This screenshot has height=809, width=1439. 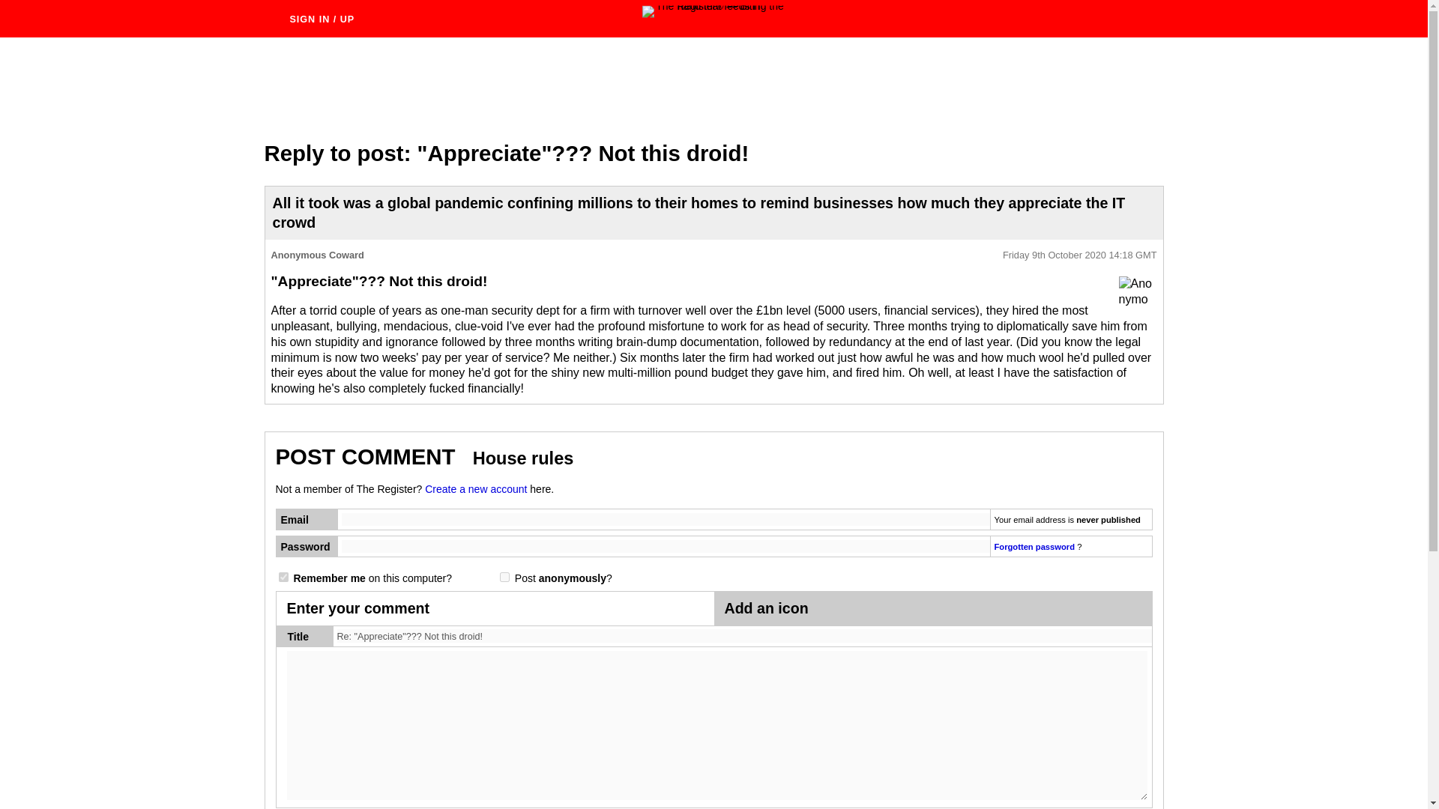 I want to click on Permalink to this post, so click(x=1079, y=255).